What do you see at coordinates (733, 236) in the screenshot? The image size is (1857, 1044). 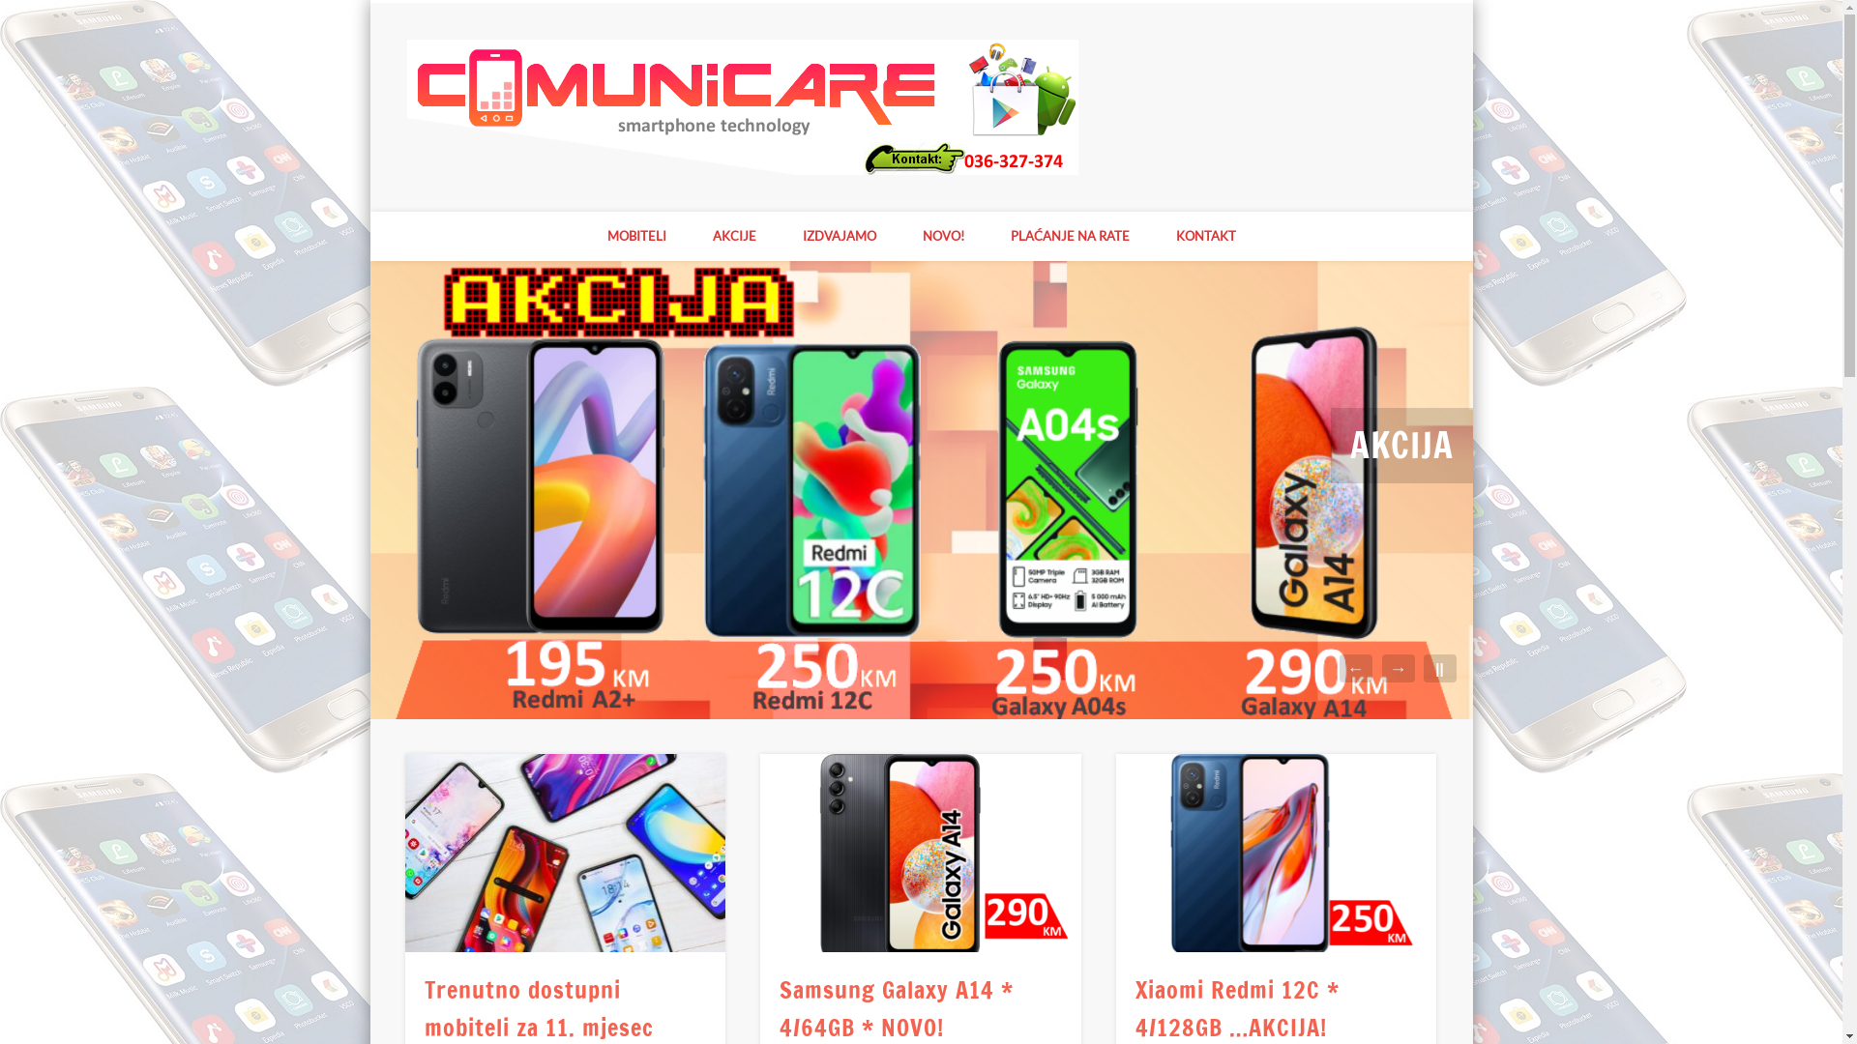 I see `AKCIJE` at bounding box center [733, 236].